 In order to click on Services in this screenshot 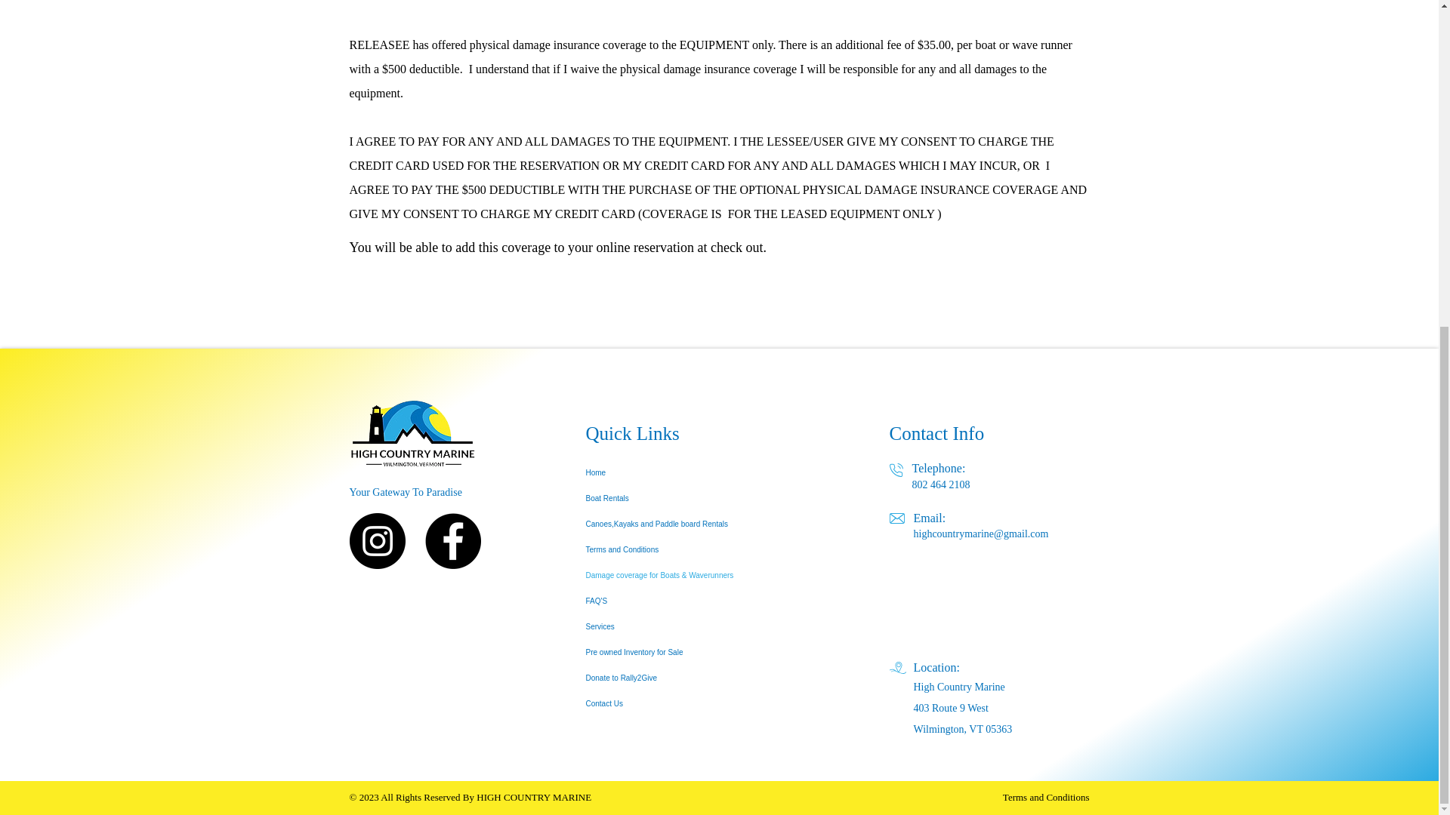, I will do `click(705, 626)`.